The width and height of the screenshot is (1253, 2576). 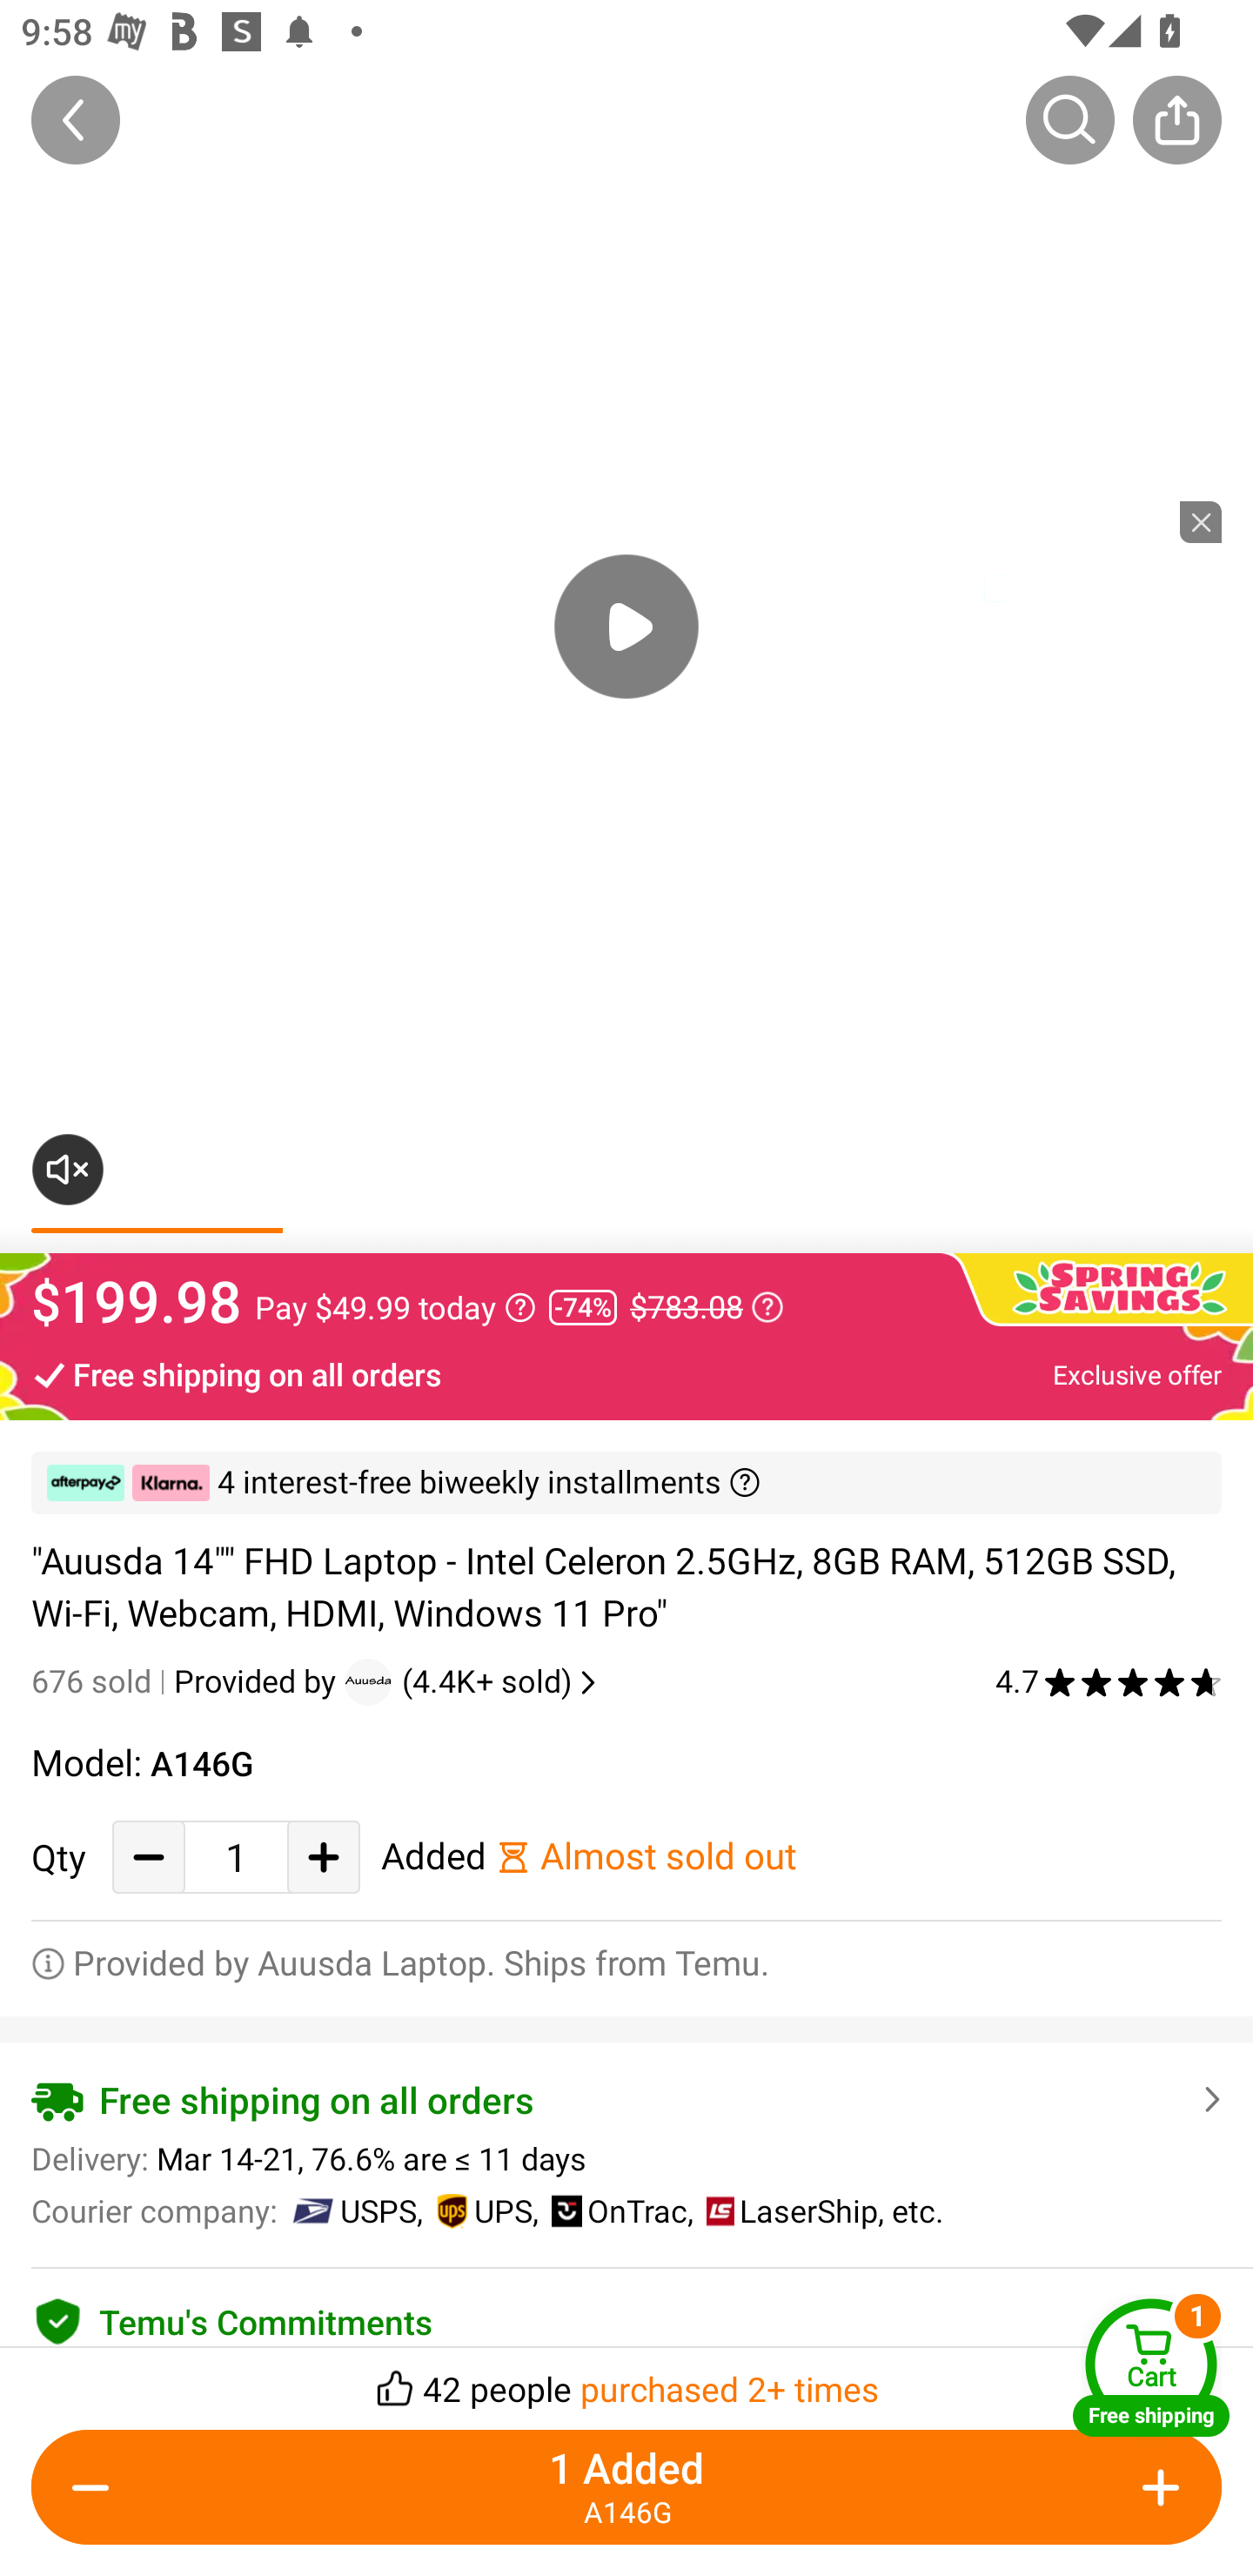 What do you see at coordinates (626, 2317) in the screenshot?
I see `Temu's Commitments` at bounding box center [626, 2317].